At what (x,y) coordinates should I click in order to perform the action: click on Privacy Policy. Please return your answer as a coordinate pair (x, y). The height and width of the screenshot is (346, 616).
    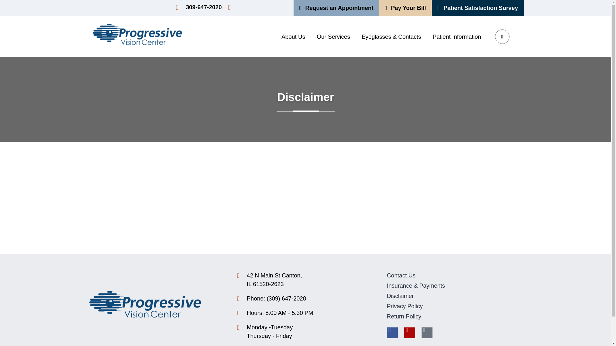
    Looking at the image, I should click on (455, 306).